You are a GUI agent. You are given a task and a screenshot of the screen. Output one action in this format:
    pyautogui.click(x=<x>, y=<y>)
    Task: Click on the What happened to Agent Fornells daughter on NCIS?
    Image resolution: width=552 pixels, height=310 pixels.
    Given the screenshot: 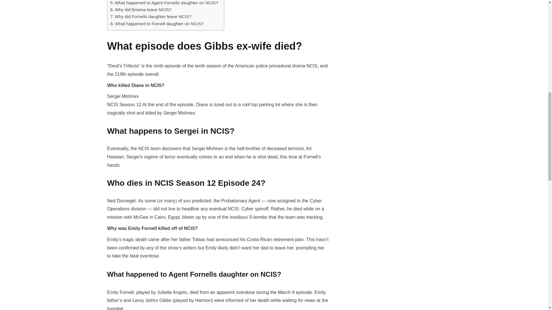 What is the action you would take?
    pyautogui.click(x=164, y=3)
    